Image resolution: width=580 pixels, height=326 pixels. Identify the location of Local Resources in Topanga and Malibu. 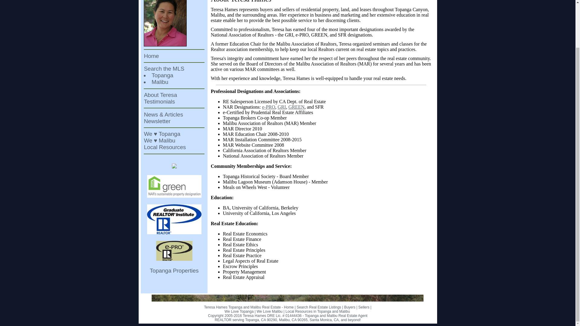
(317, 311).